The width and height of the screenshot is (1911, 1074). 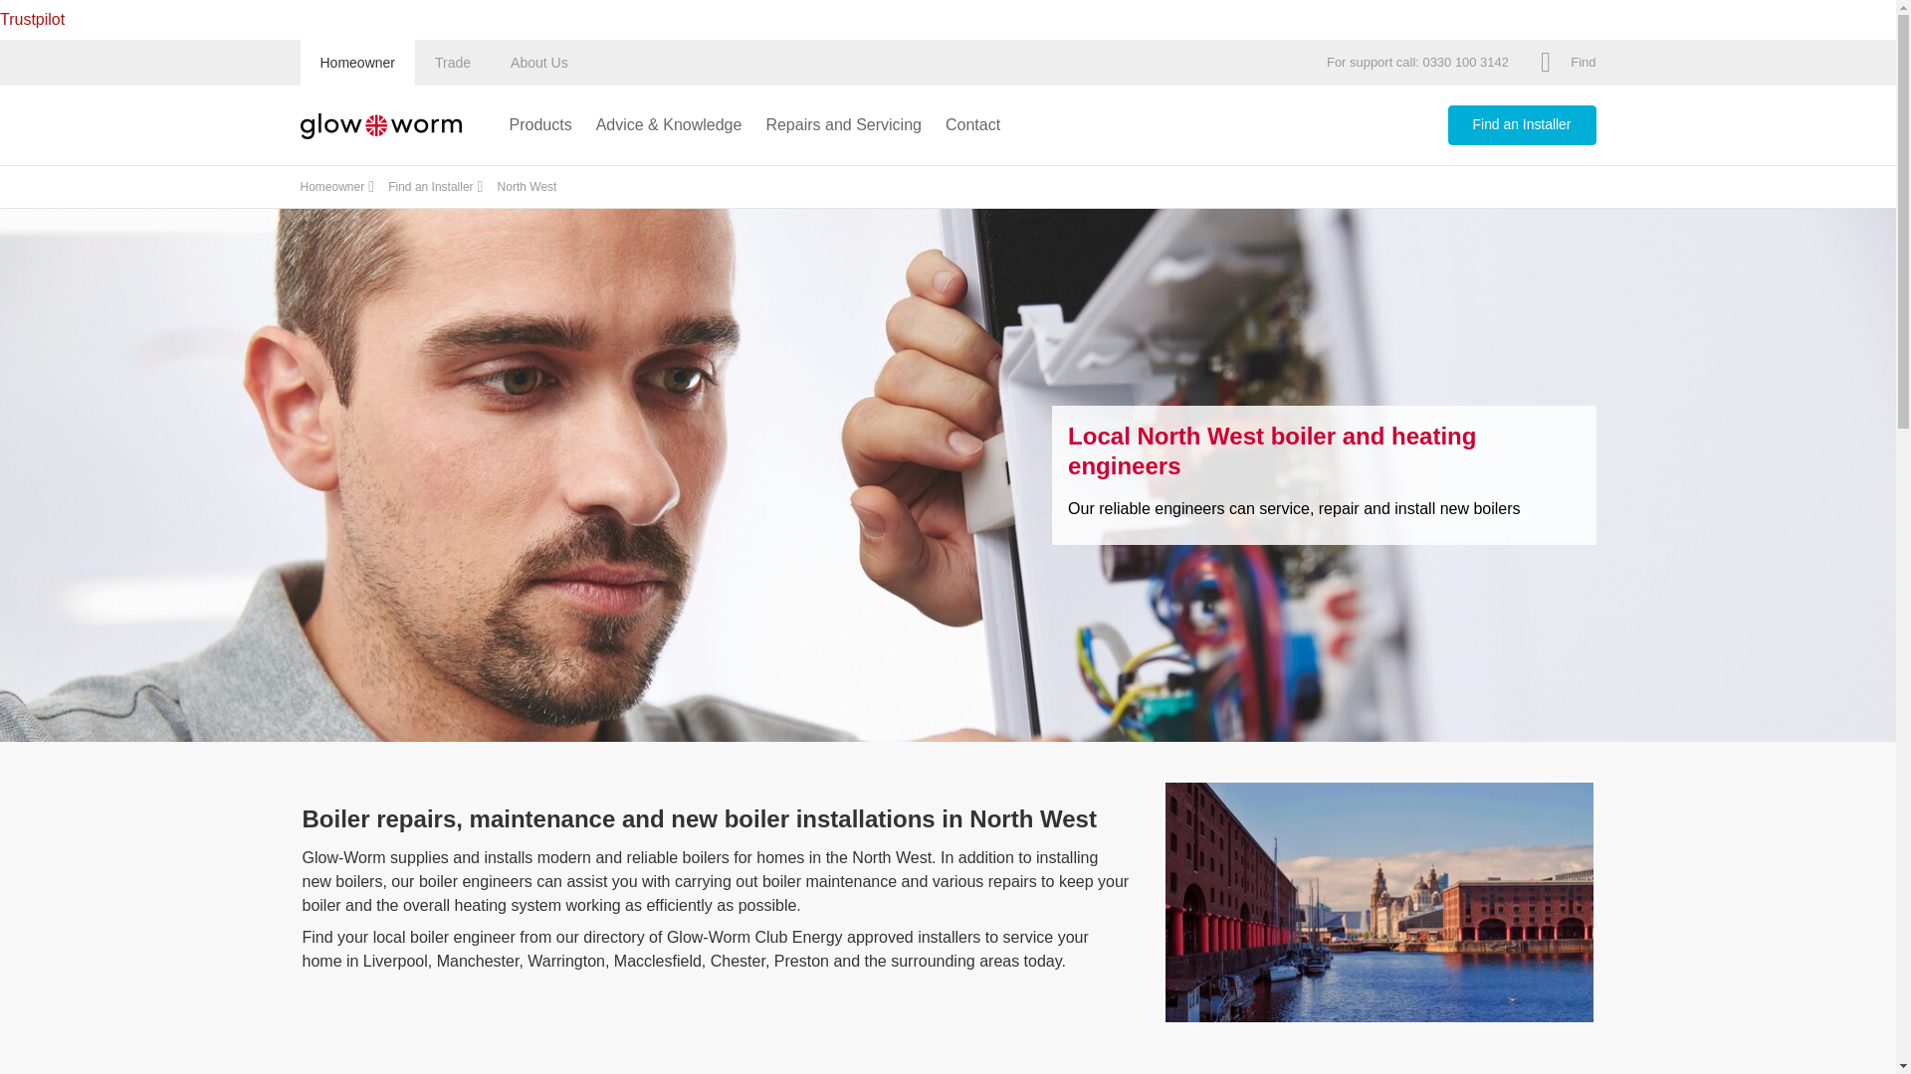 What do you see at coordinates (843, 125) in the screenshot?
I see `Repairs and Servicing` at bounding box center [843, 125].